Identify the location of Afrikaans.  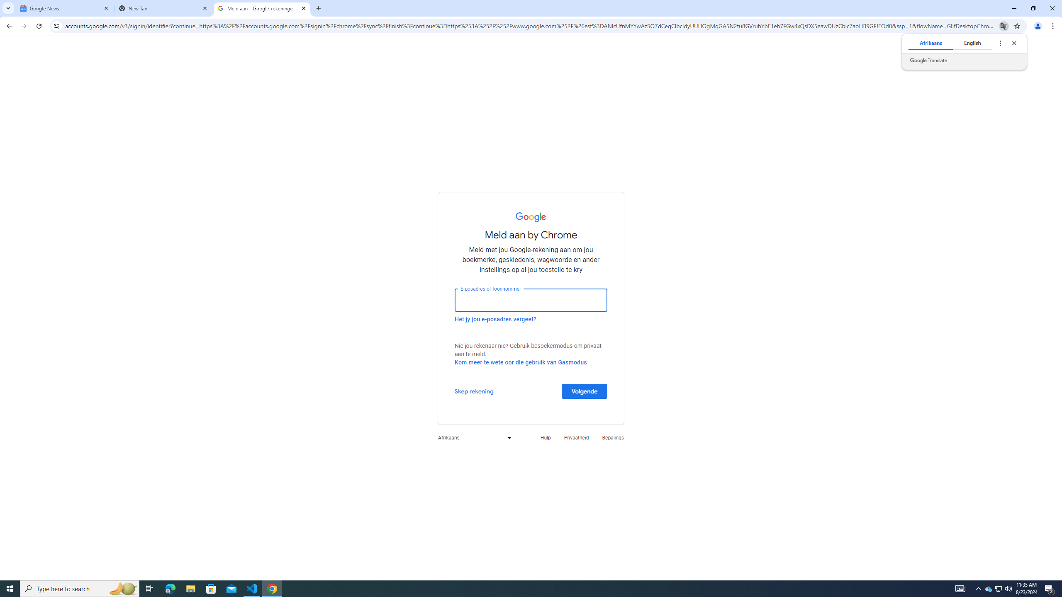
(930, 43).